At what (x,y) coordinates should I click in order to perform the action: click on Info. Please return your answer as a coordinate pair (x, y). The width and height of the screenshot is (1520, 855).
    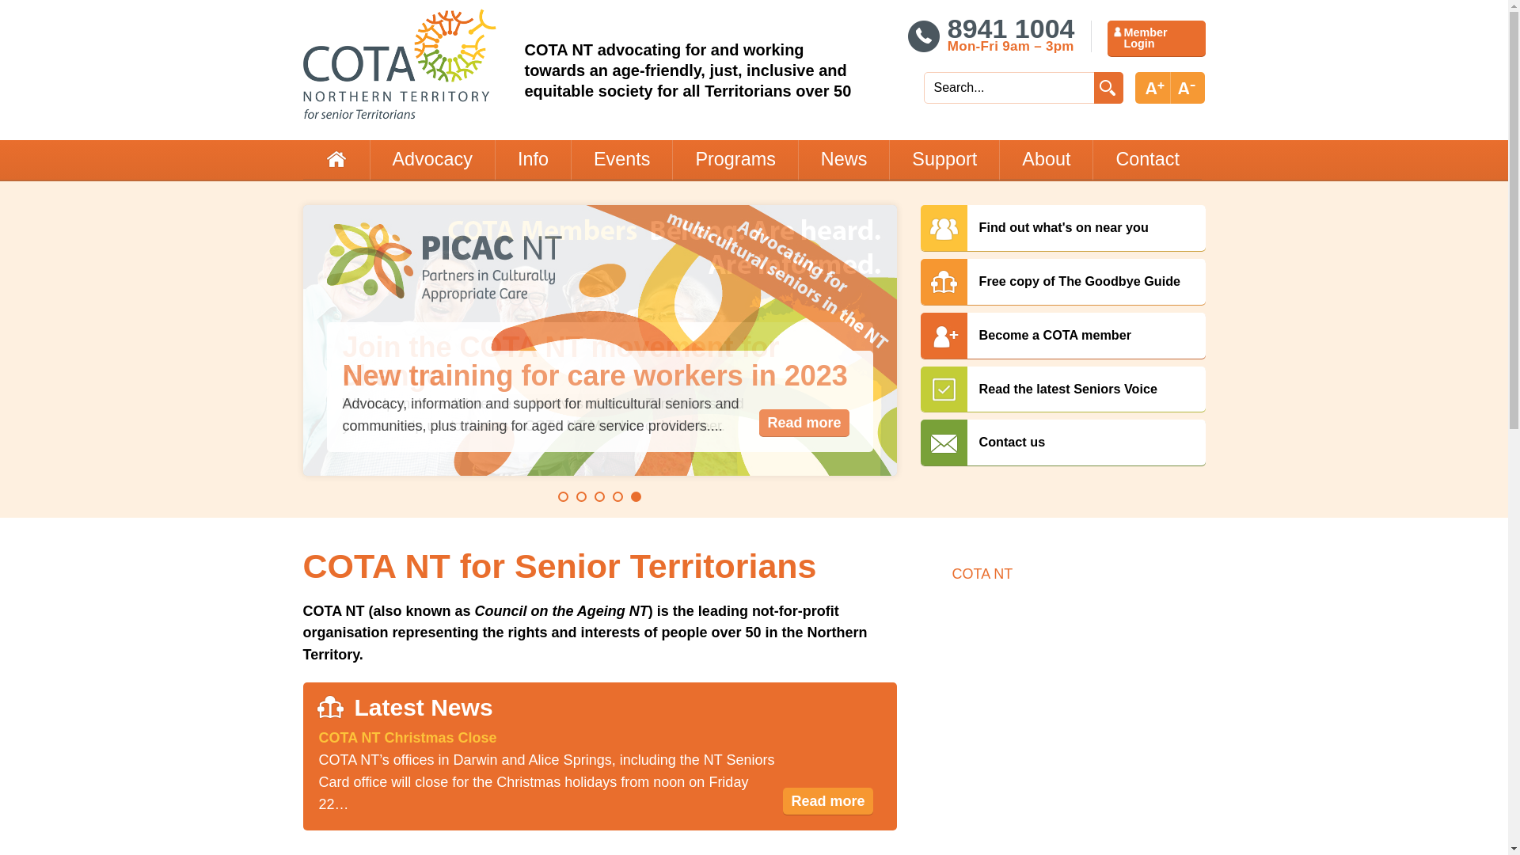
    Looking at the image, I should click on (533, 160).